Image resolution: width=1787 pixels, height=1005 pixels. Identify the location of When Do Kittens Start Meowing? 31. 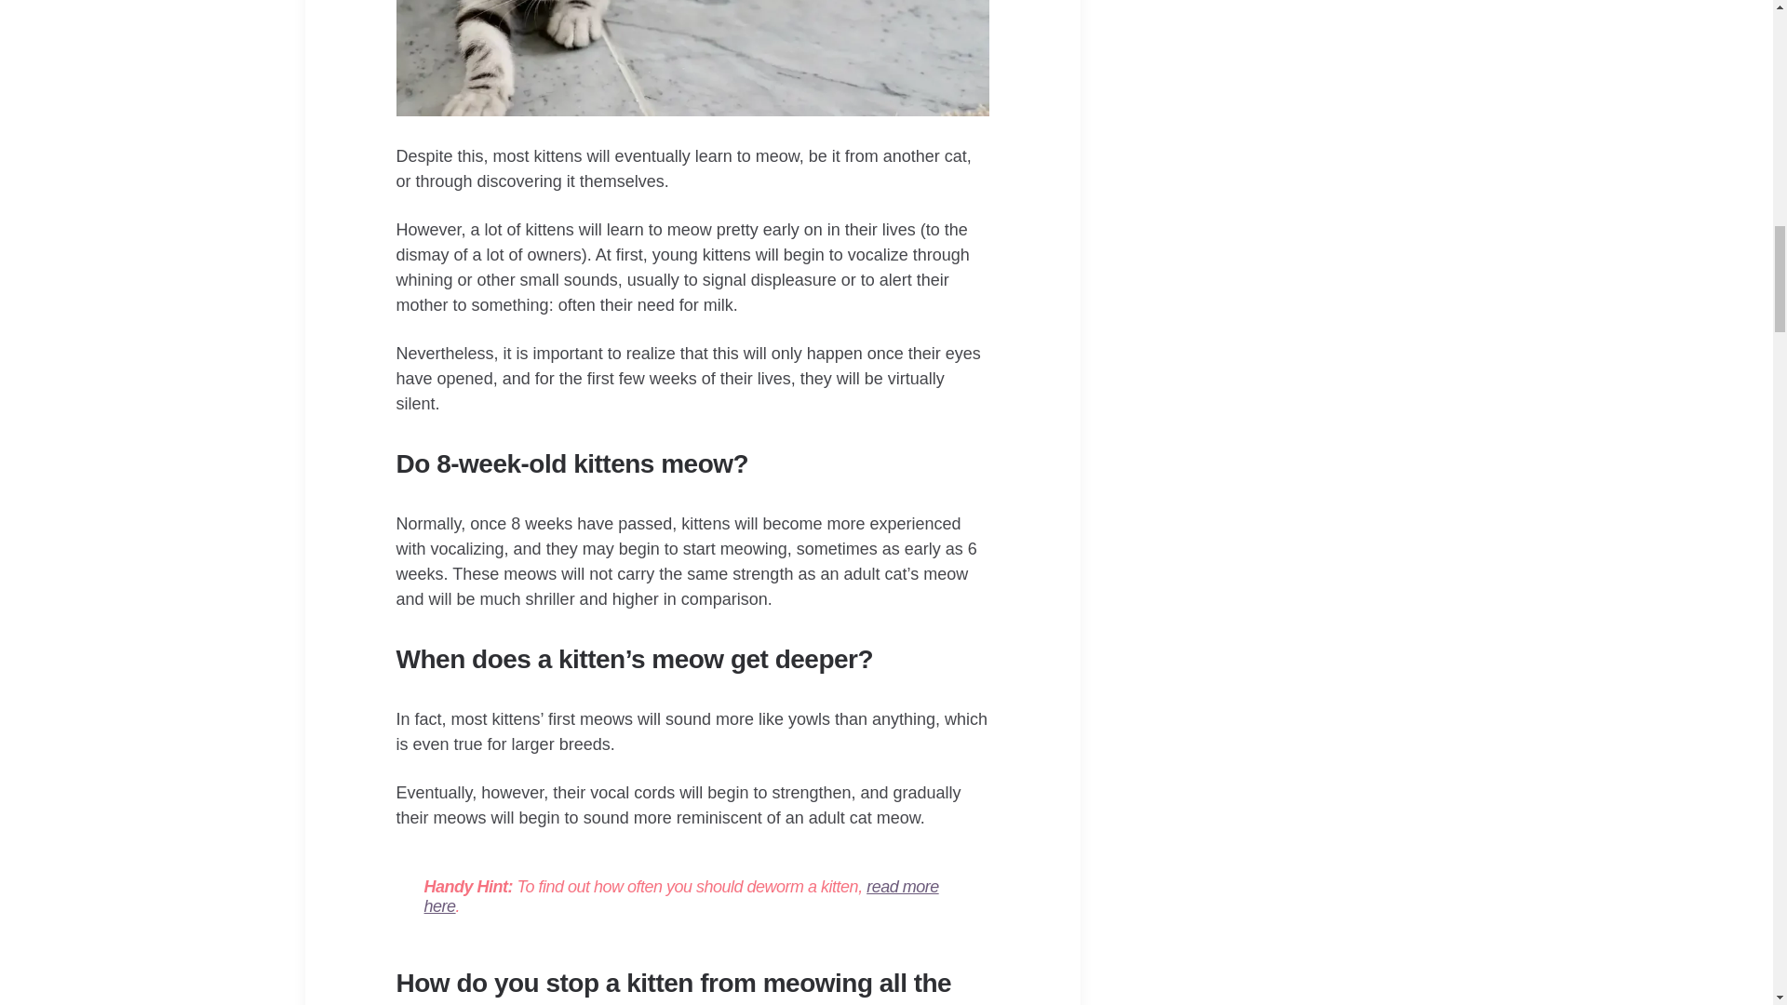
(692, 58).